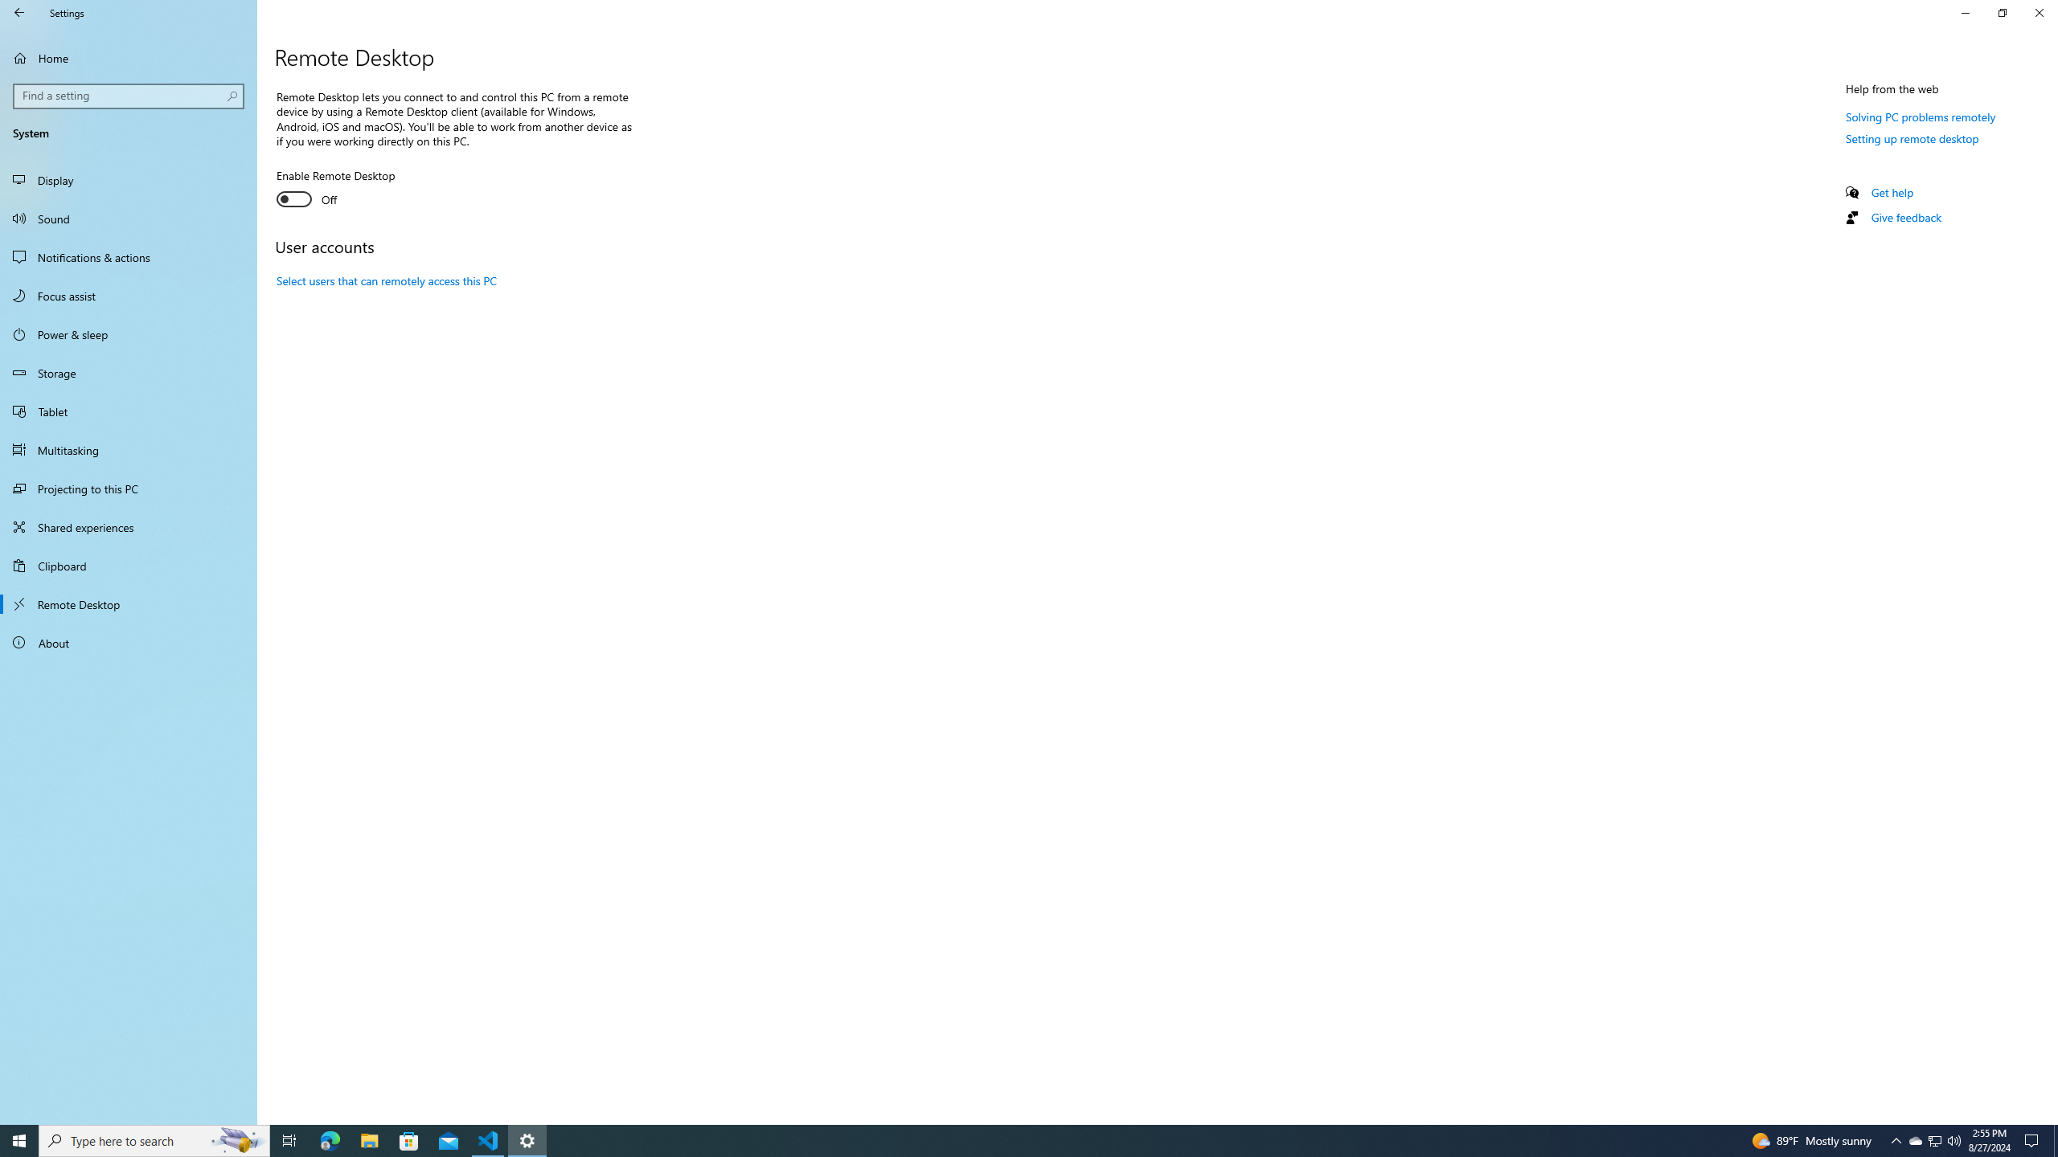  Describe the element at coordinates (129, 411) in the screenshot. I see `Tablet` at that location.